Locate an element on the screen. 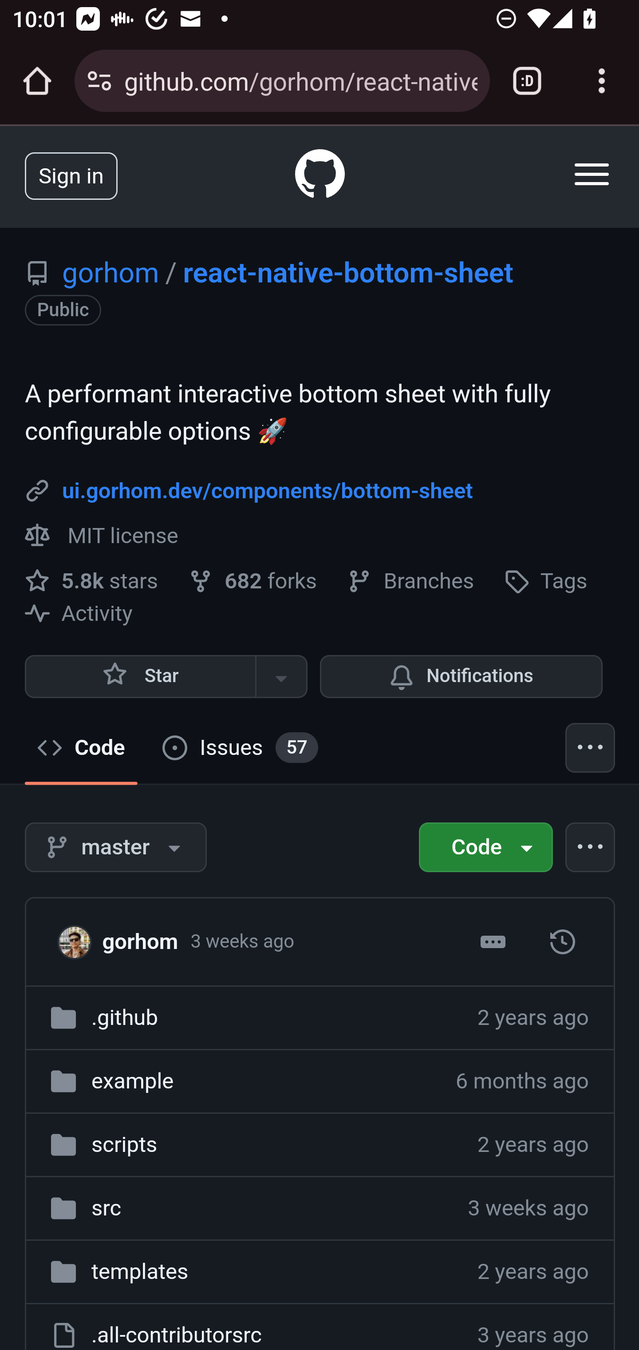 The width and height of the screenshot is (639, 1350). Connection is secure is located at coordinates (99, 81).